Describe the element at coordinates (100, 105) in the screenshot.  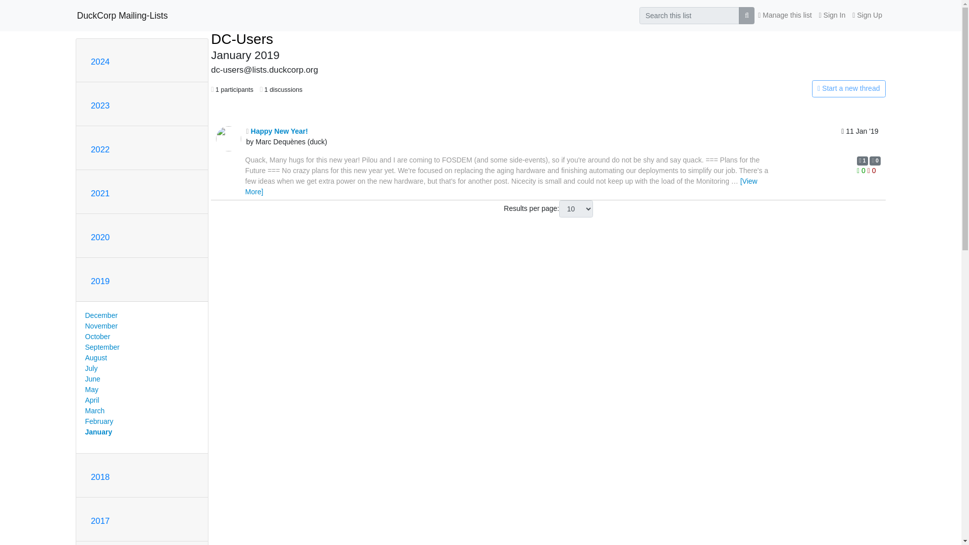
I see `2023` at that location.